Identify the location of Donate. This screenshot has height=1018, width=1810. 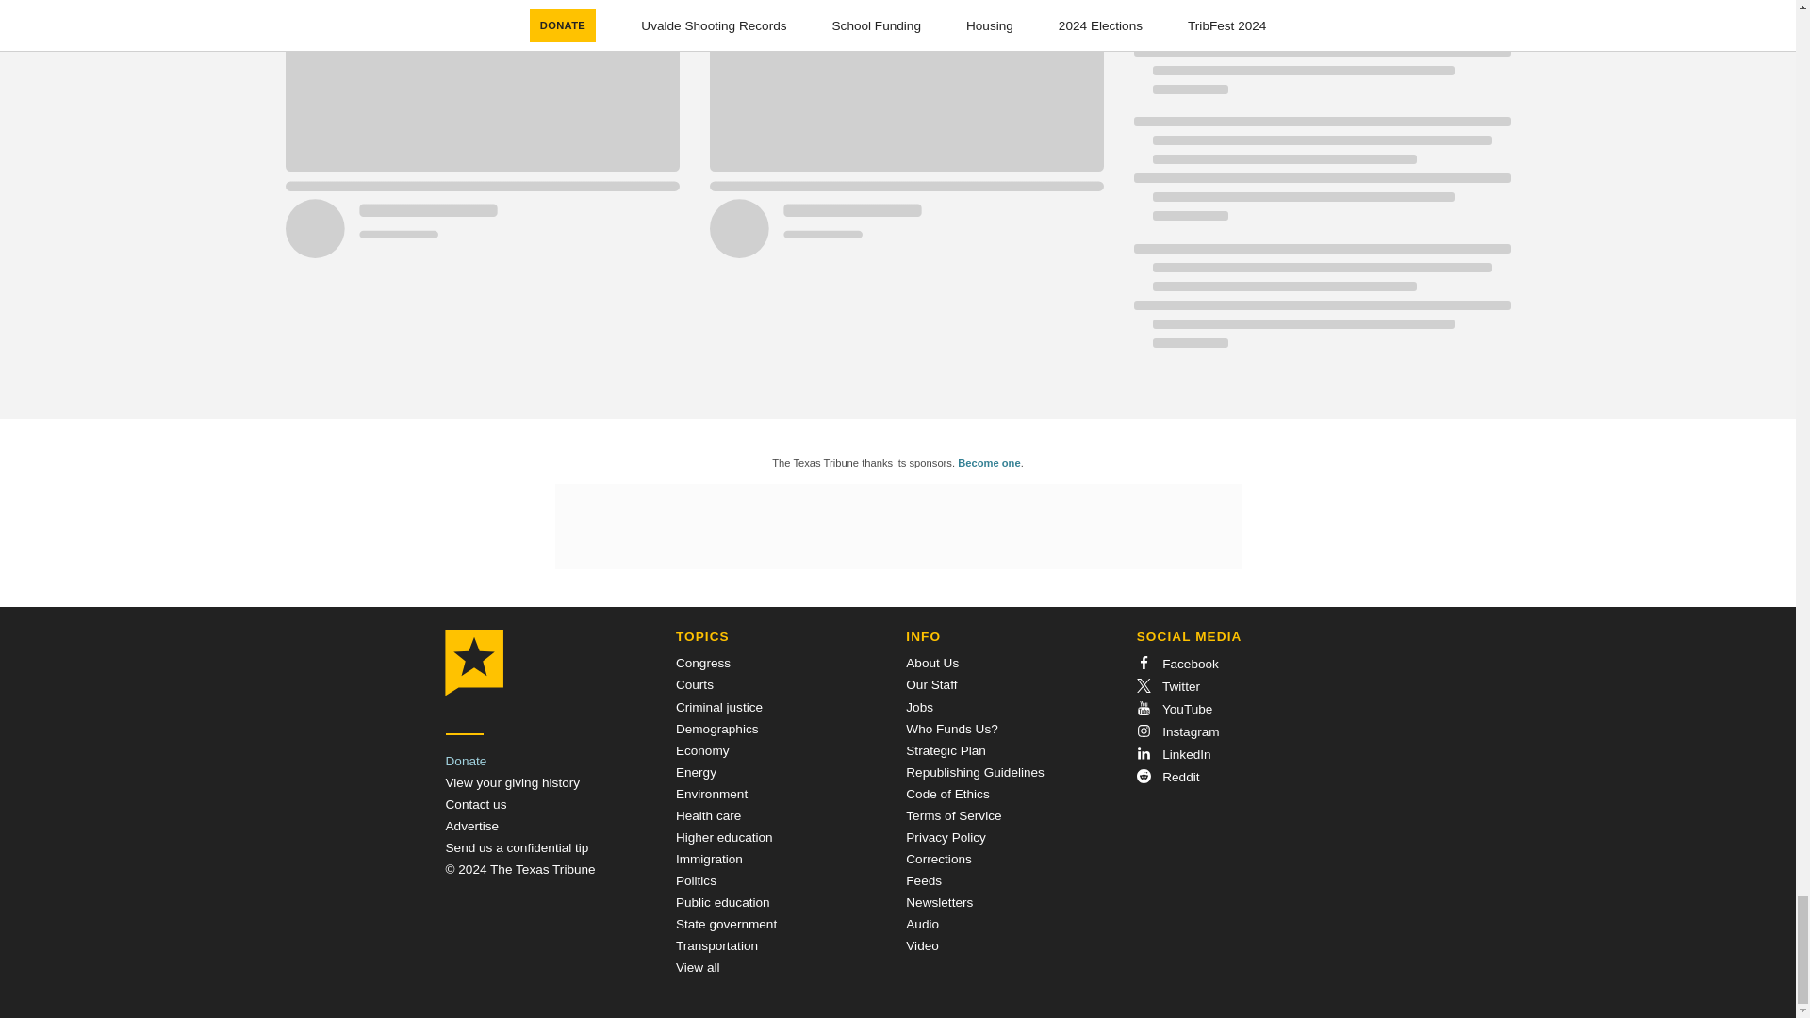
(466, 762).